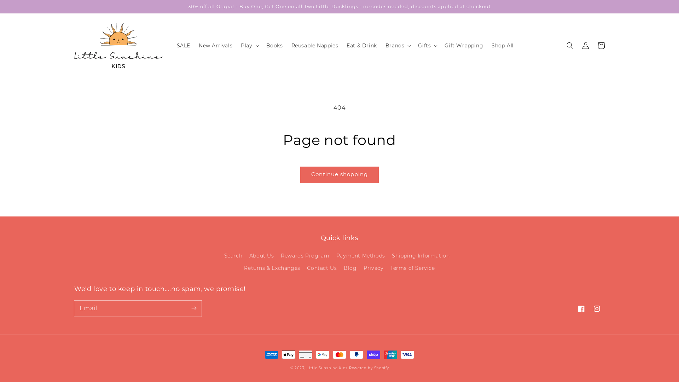 This screenshot has width=679, height=382. I want to click on New Arrivals, so click(216, 46).